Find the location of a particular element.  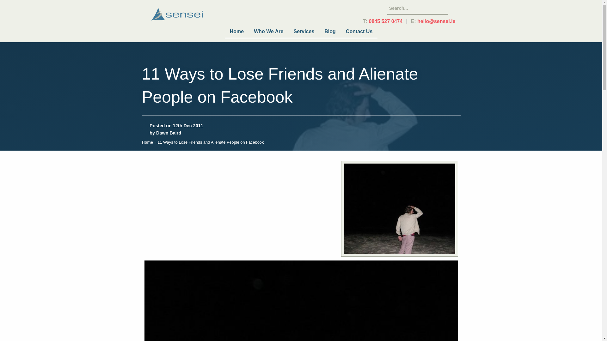

Contact Us is located at coordinates (359, 32).